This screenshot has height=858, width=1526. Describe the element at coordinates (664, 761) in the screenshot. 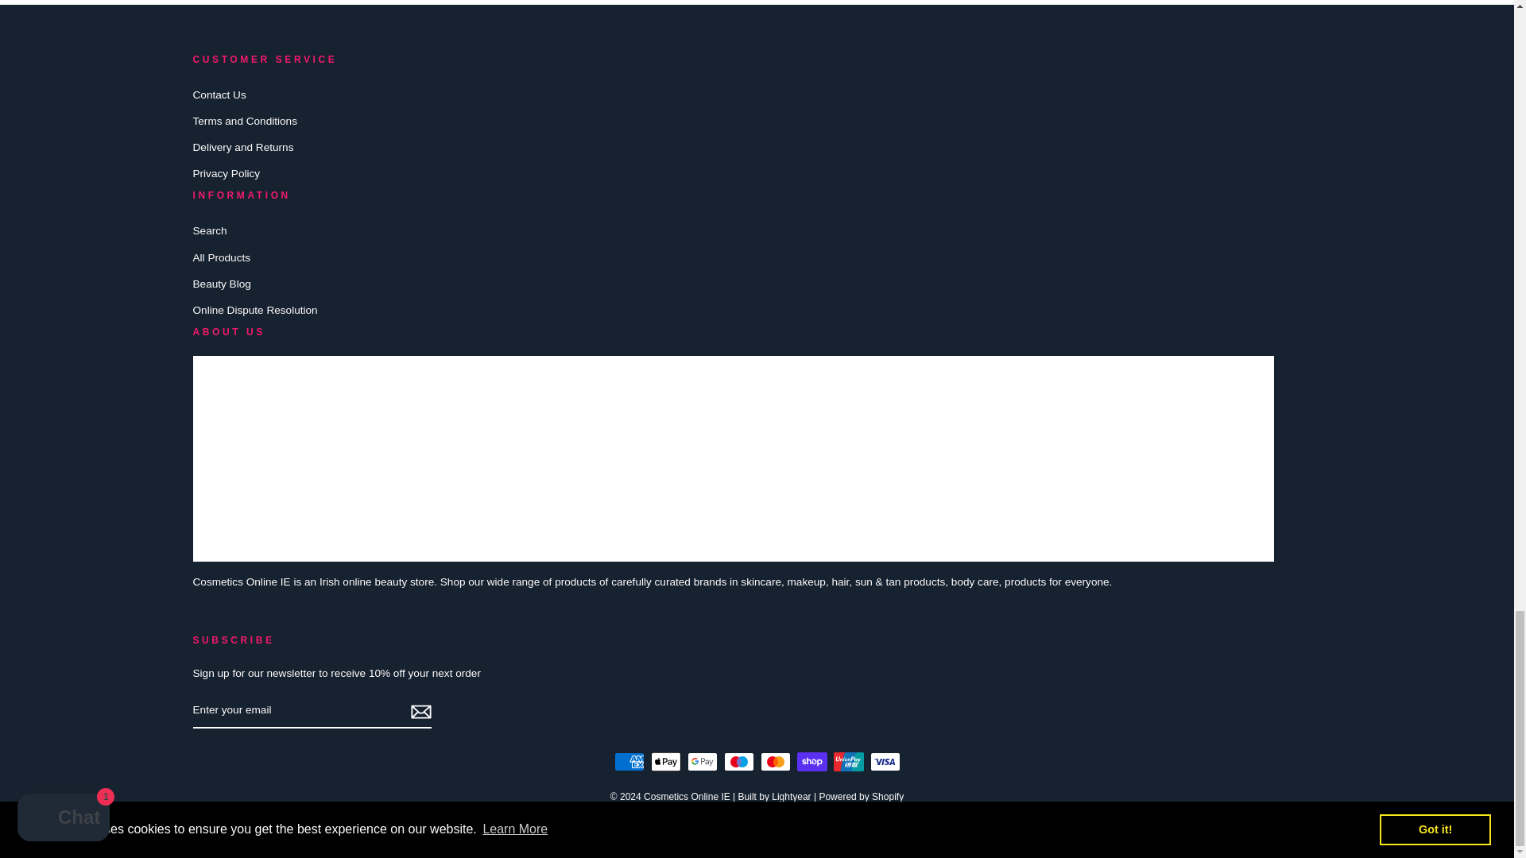

I see `Apple Pay` at that location.